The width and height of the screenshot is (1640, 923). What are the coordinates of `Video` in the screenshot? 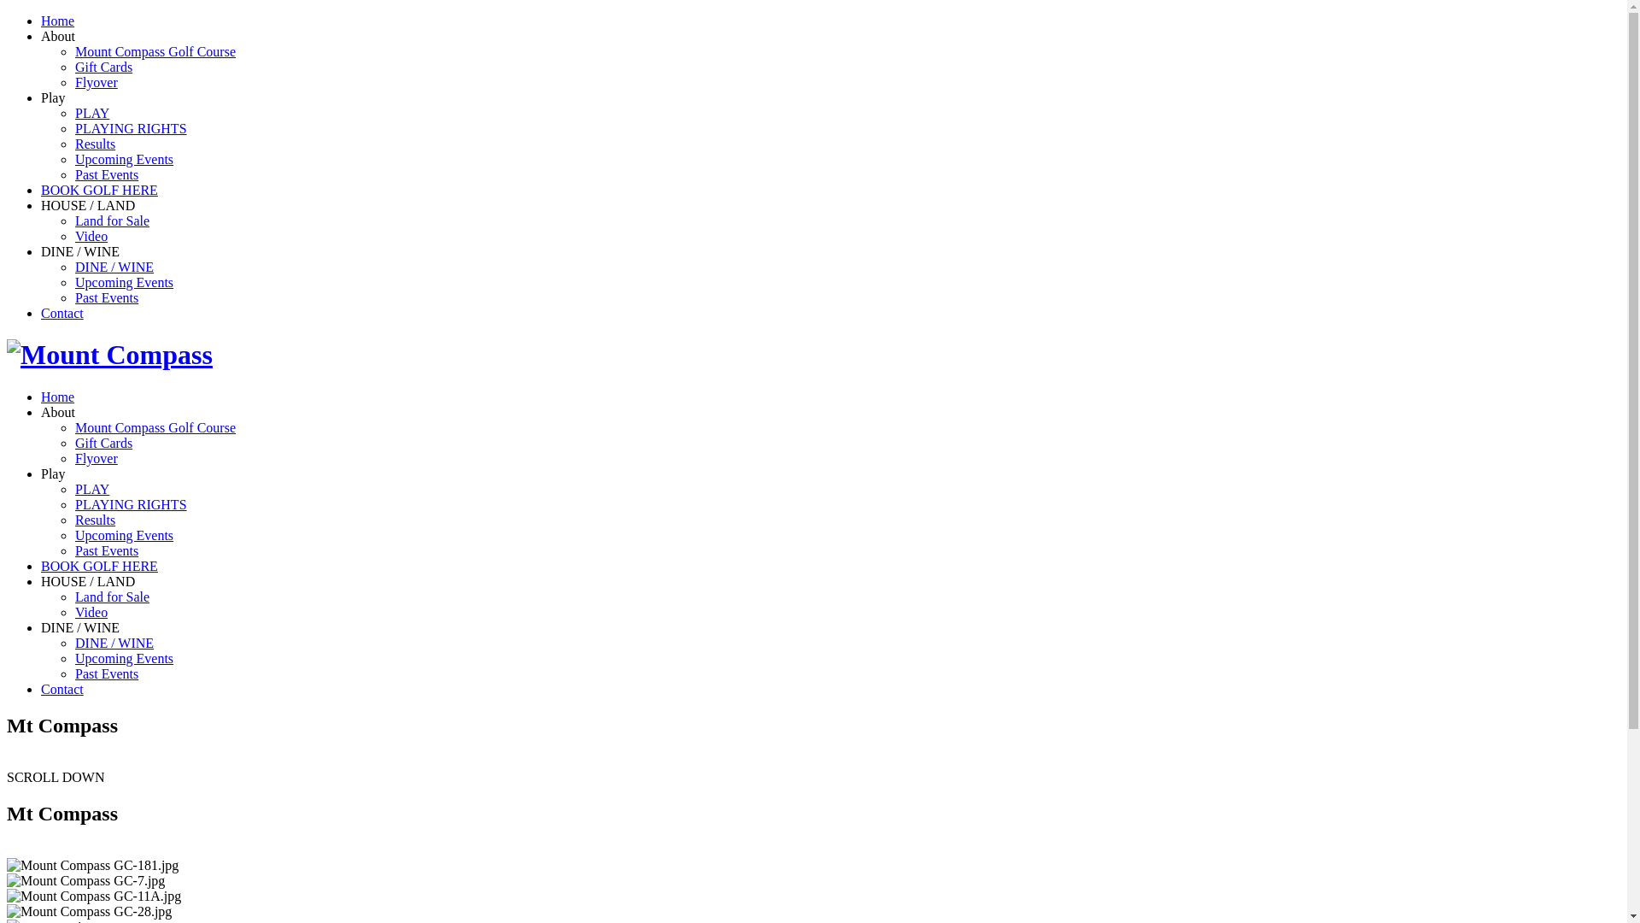 It's located at (91, 236).